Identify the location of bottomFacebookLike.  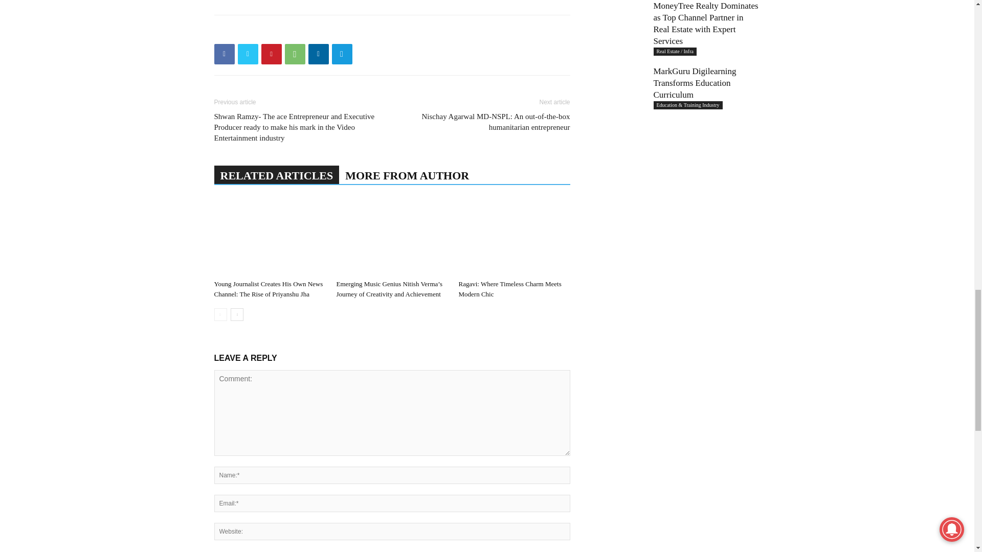
(291, 31).